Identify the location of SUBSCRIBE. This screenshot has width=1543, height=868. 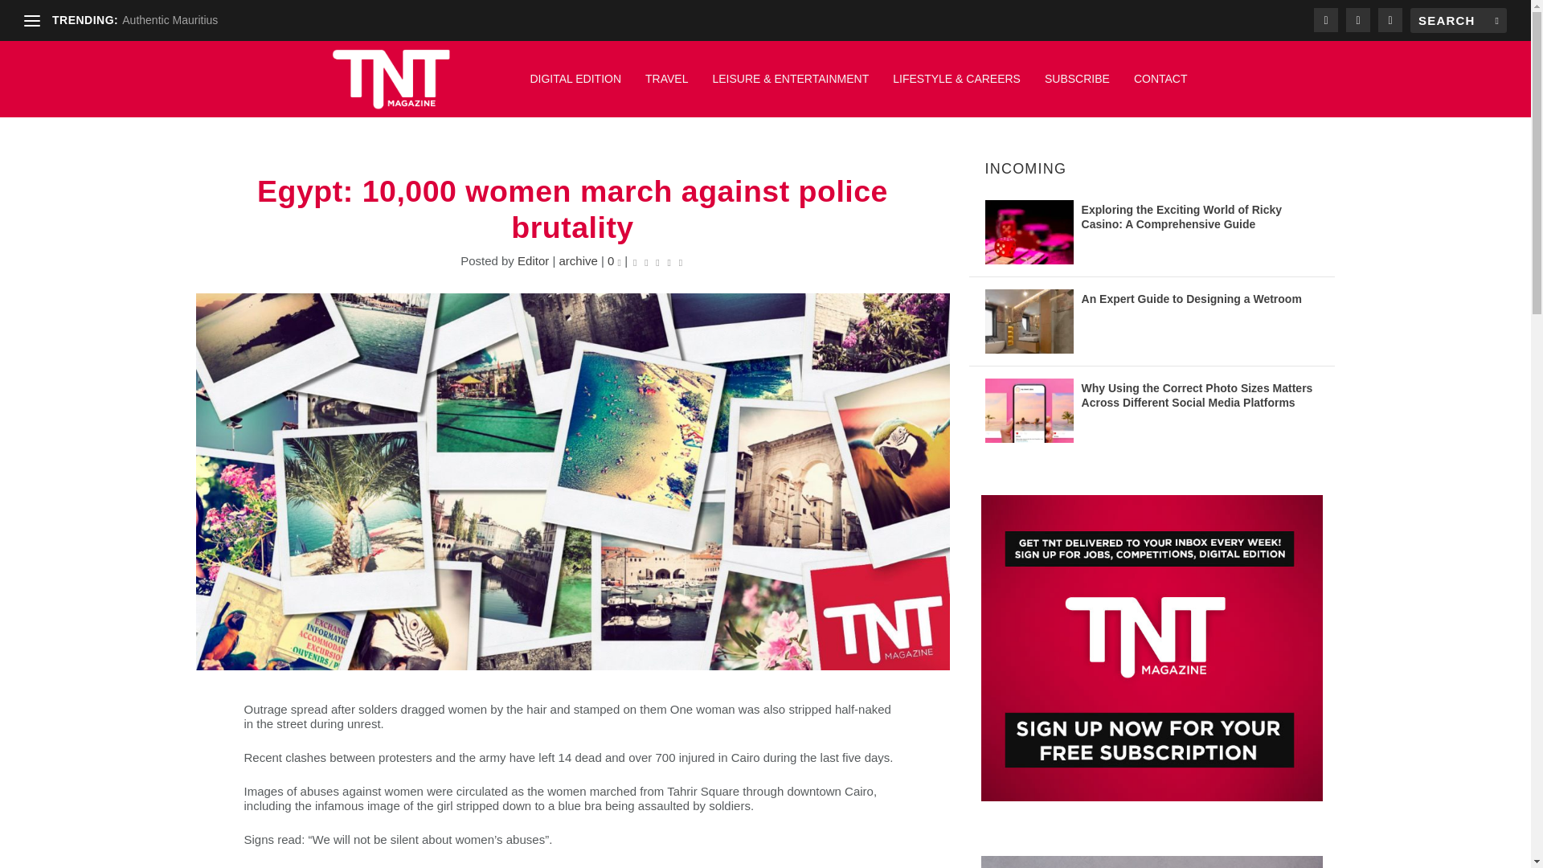
(1077, 87).